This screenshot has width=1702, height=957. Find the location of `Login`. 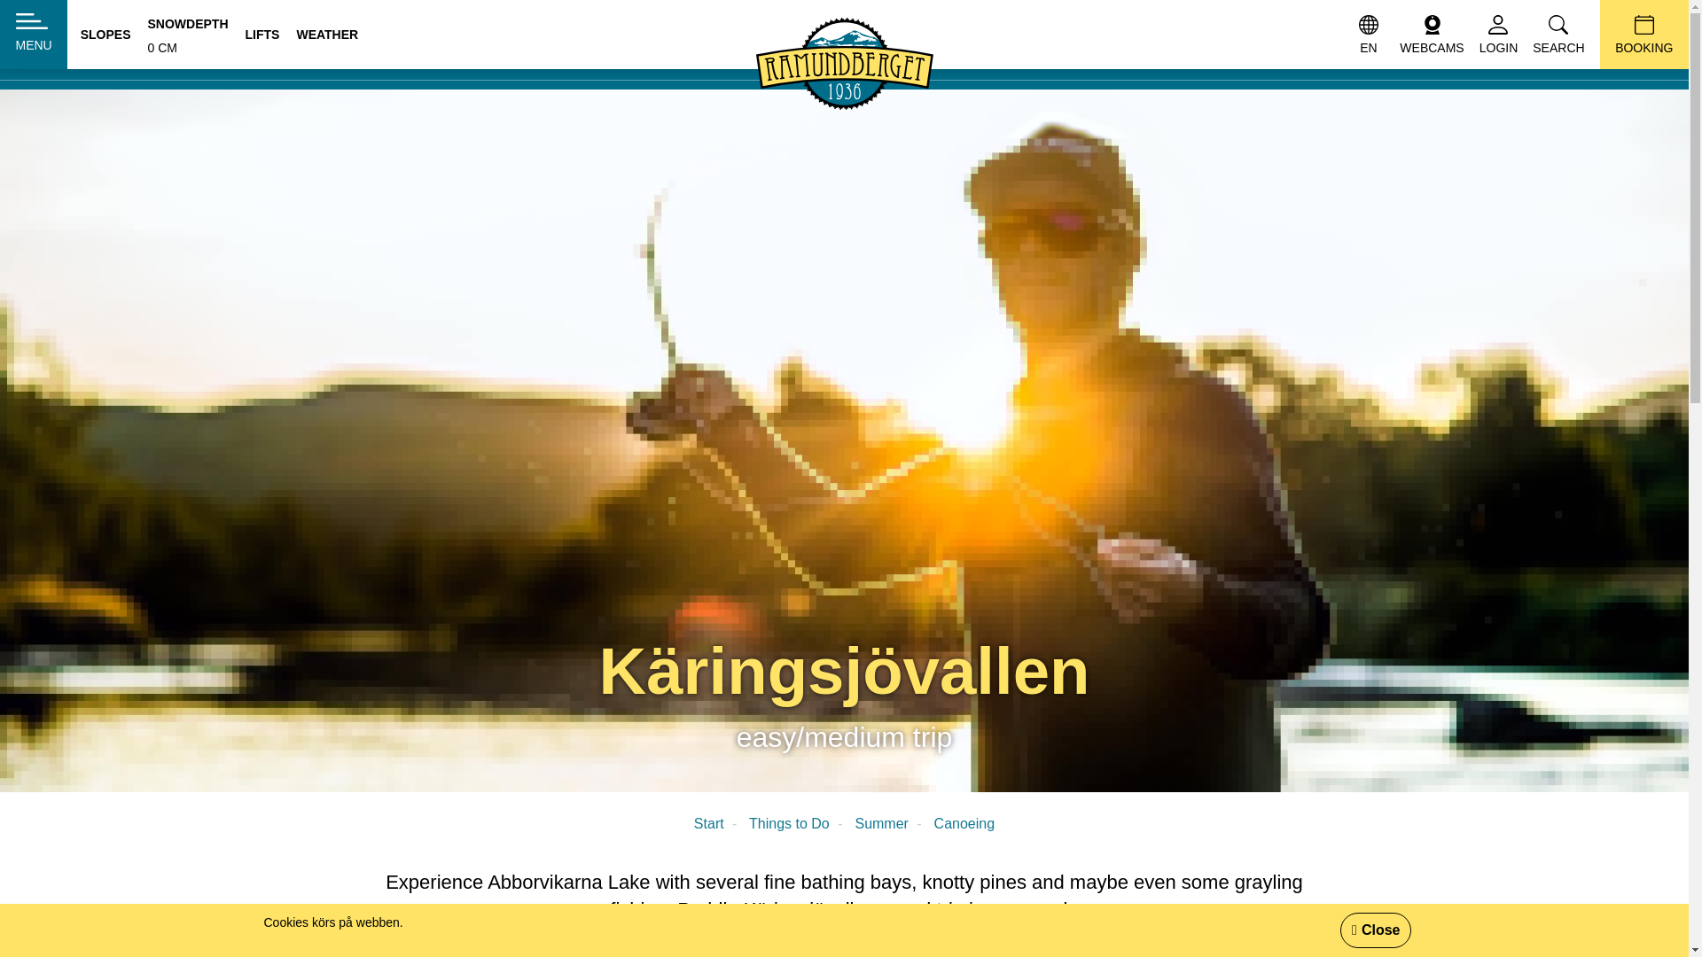

Login is located at coordinates (1431, 34).